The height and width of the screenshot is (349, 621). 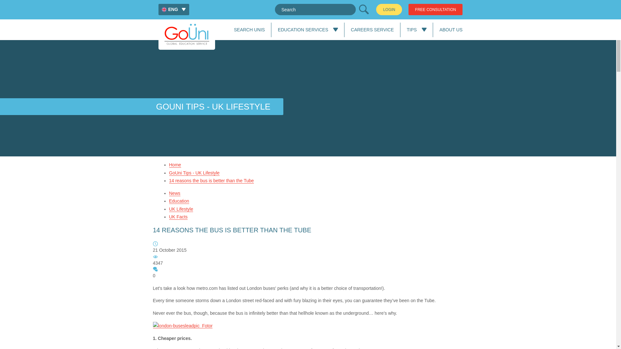 I want to click on FREE CONSULTATION, so click(x=435, y=9).